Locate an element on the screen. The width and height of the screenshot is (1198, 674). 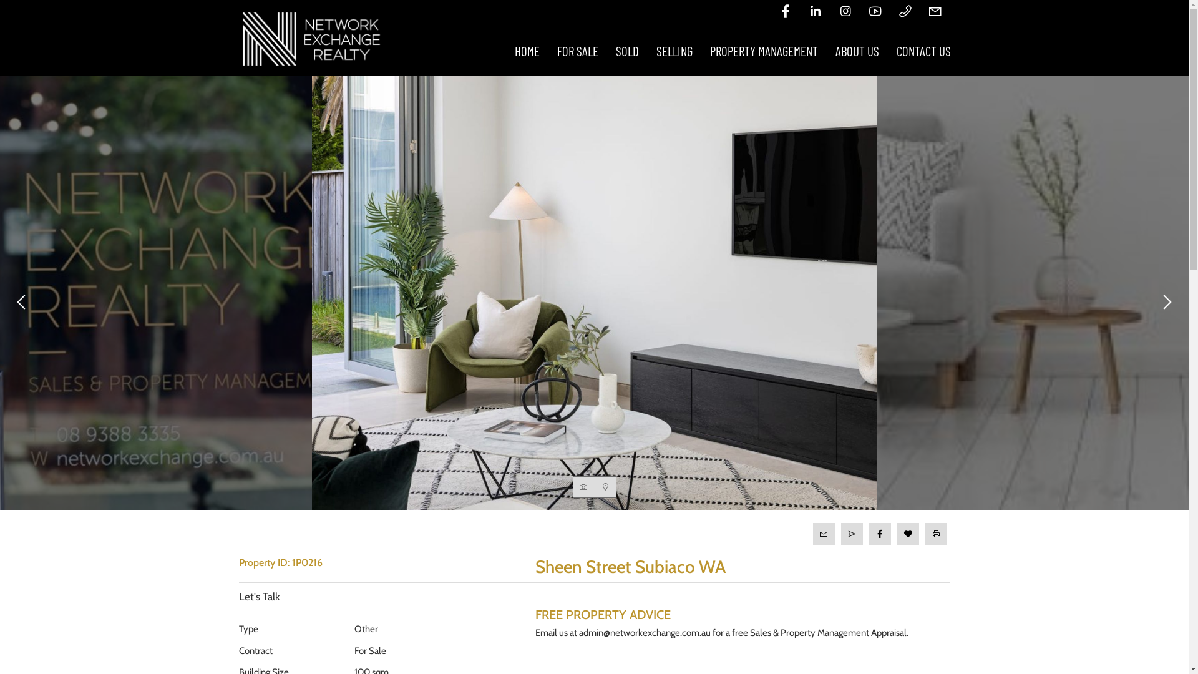
Email to Friend is located at coordinates (852, 534).